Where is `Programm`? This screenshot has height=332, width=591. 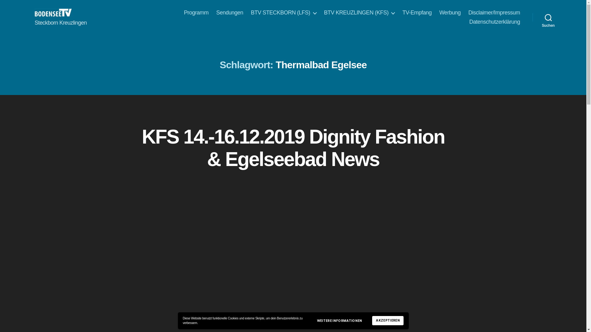 Programm is located at coordinates (196, 13).